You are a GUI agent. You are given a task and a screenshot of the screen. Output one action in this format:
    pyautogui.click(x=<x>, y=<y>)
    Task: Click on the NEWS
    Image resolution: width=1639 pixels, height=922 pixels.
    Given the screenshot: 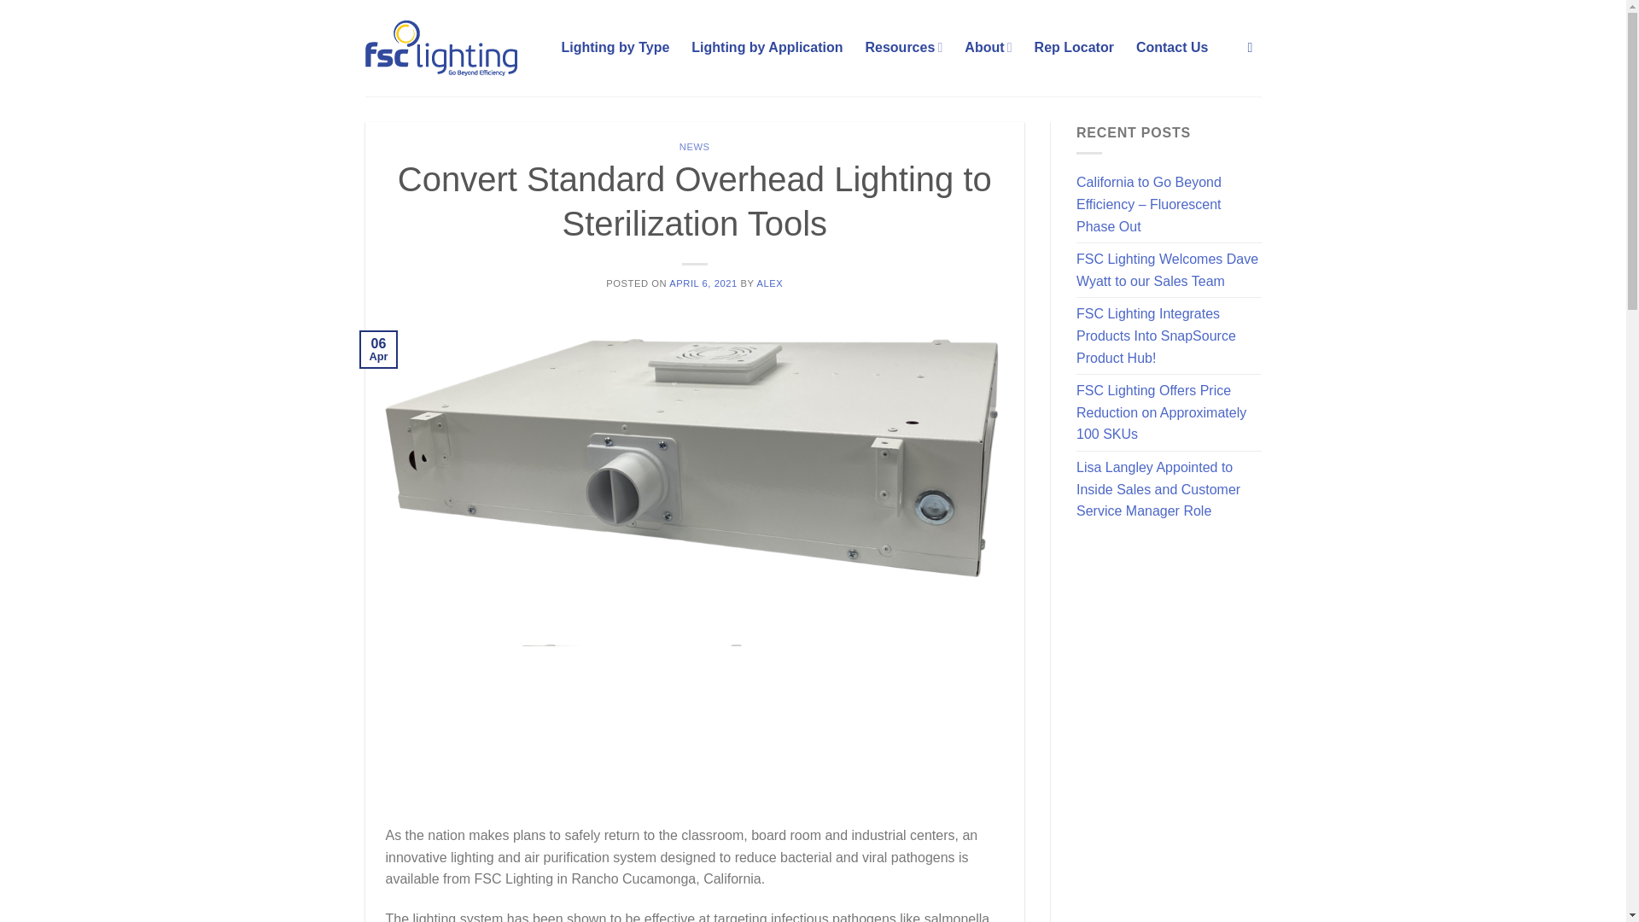 What is the action you would take?
    pyautogui.click(x=695, y=147)
    